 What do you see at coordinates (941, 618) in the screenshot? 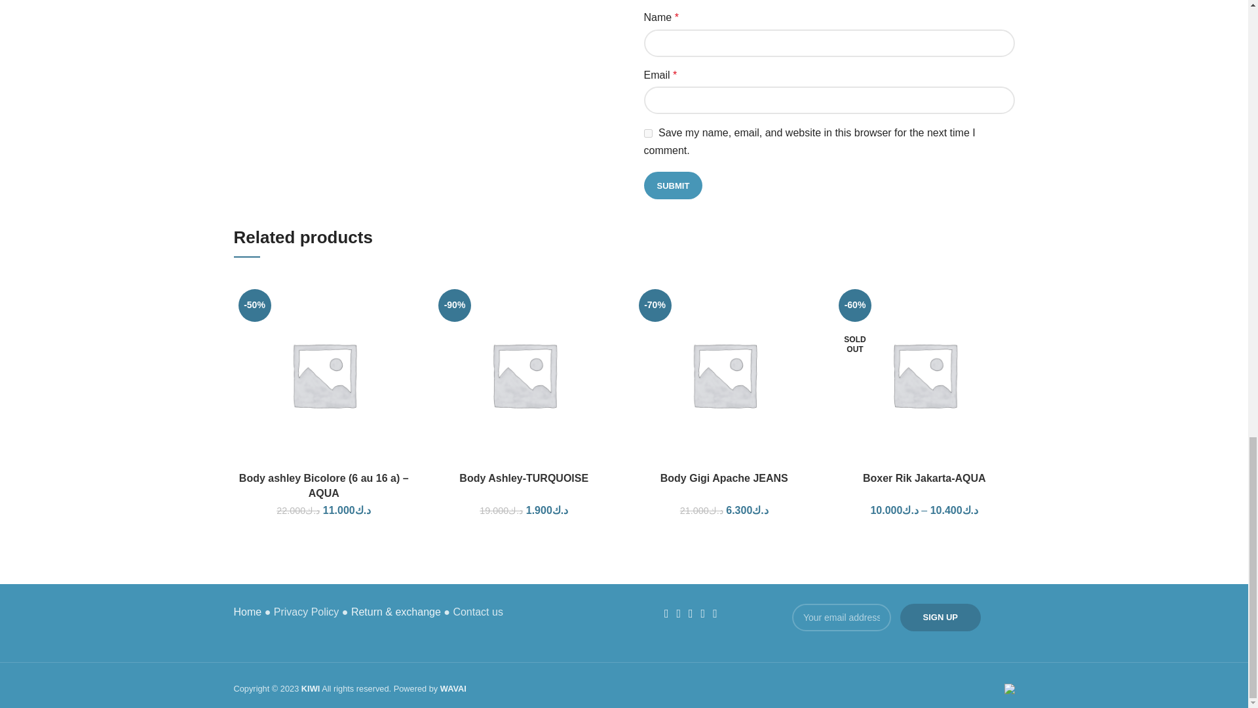
I see `Sign up` at bounding box center [941, 618].